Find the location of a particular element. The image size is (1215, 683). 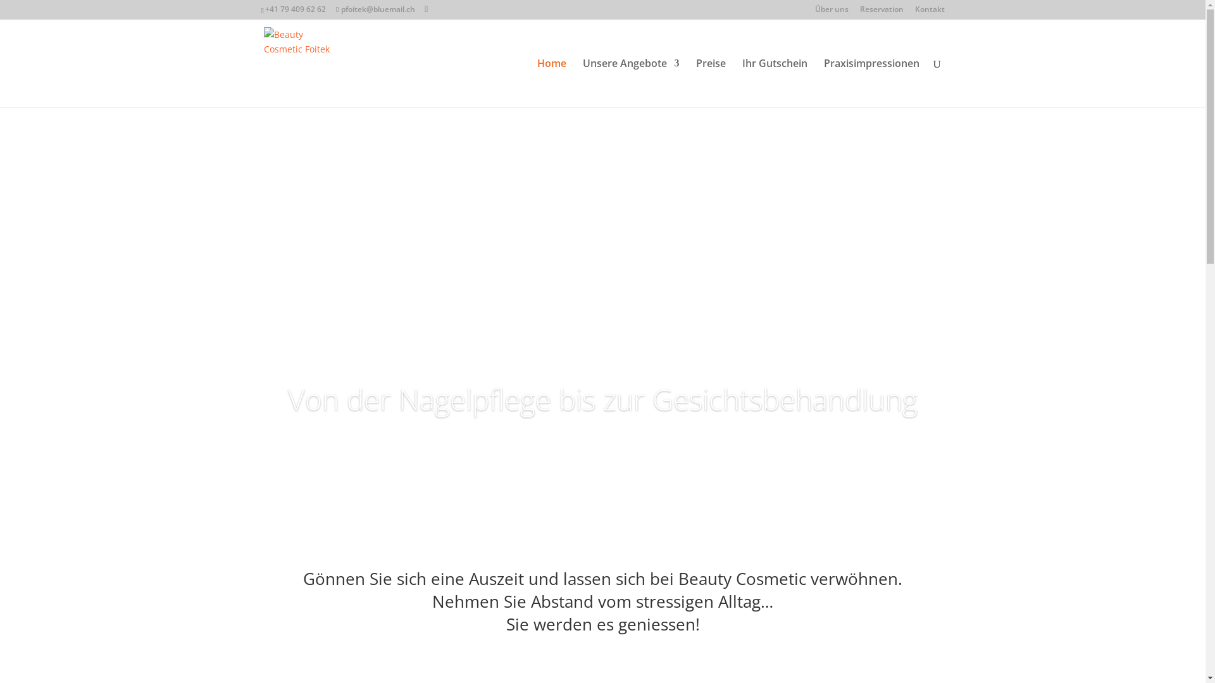

pfoitek@bluemail.ch is located at coordinates (376, 9).